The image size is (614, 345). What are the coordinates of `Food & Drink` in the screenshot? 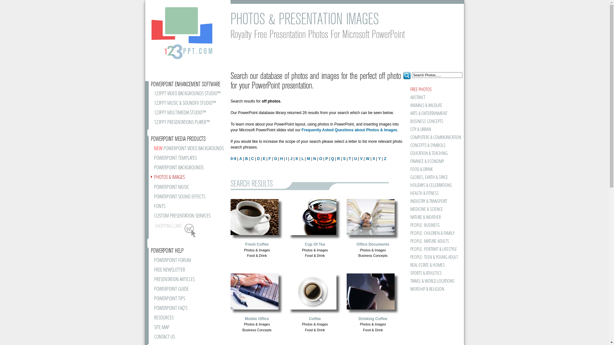 It's located at (315, 255).